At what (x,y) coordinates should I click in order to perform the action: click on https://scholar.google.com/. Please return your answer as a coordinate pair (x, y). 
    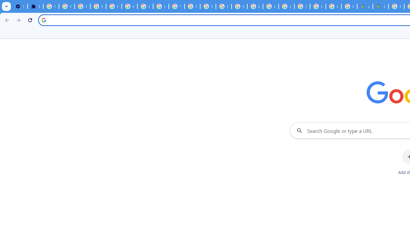
    Looking at the image, I should click on (192, 6).